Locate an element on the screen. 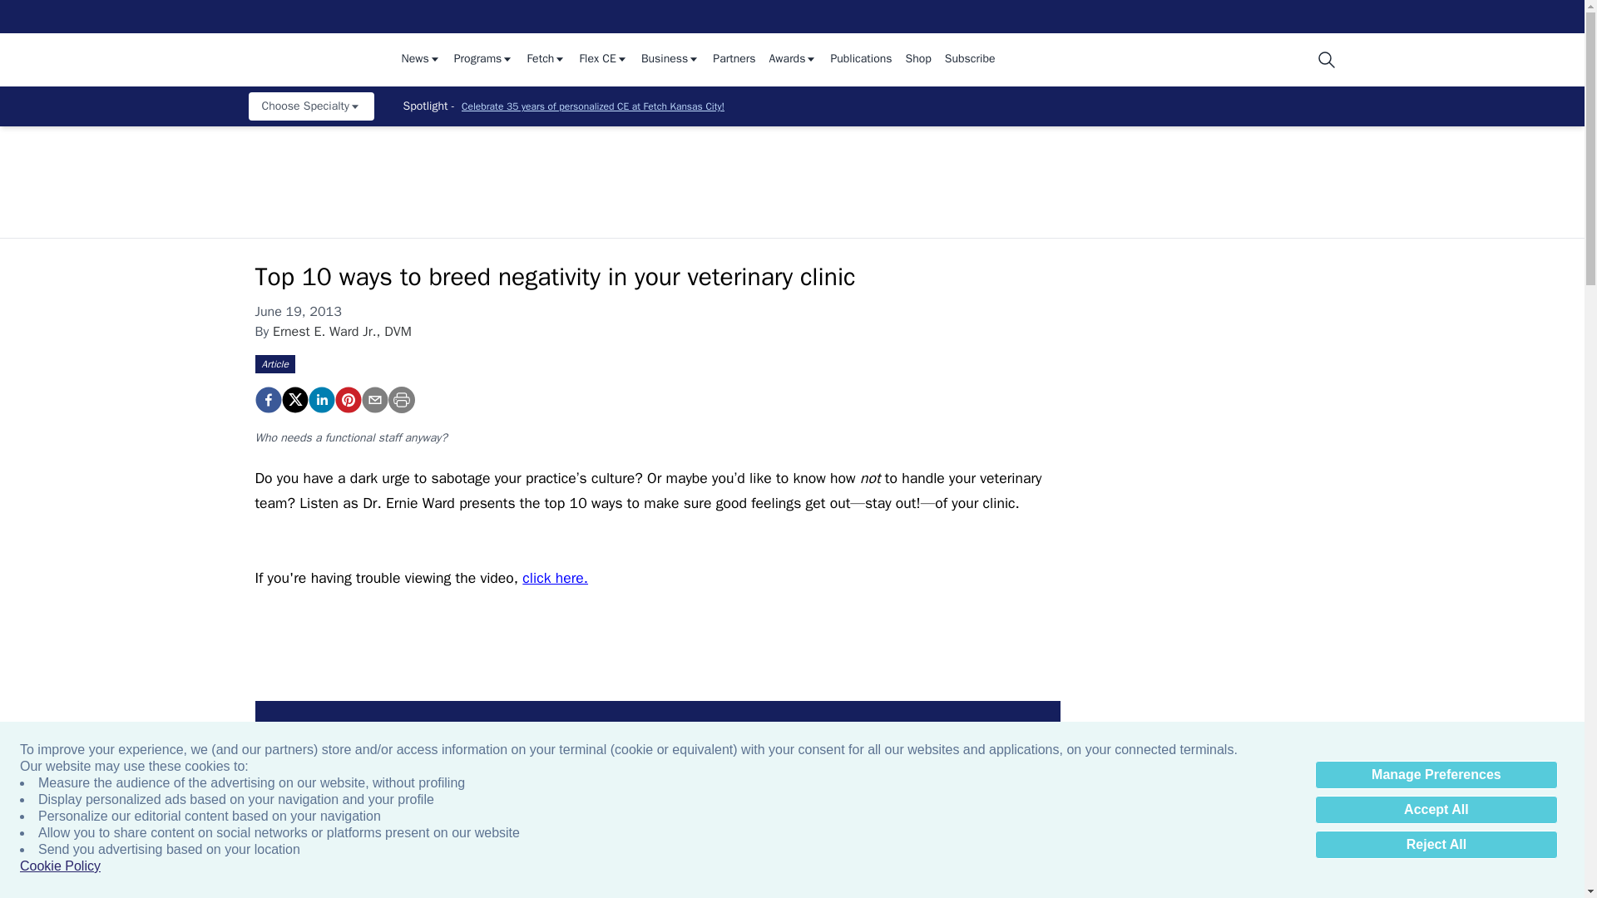  Manage Preferences is located at coordinates (1436, 775).